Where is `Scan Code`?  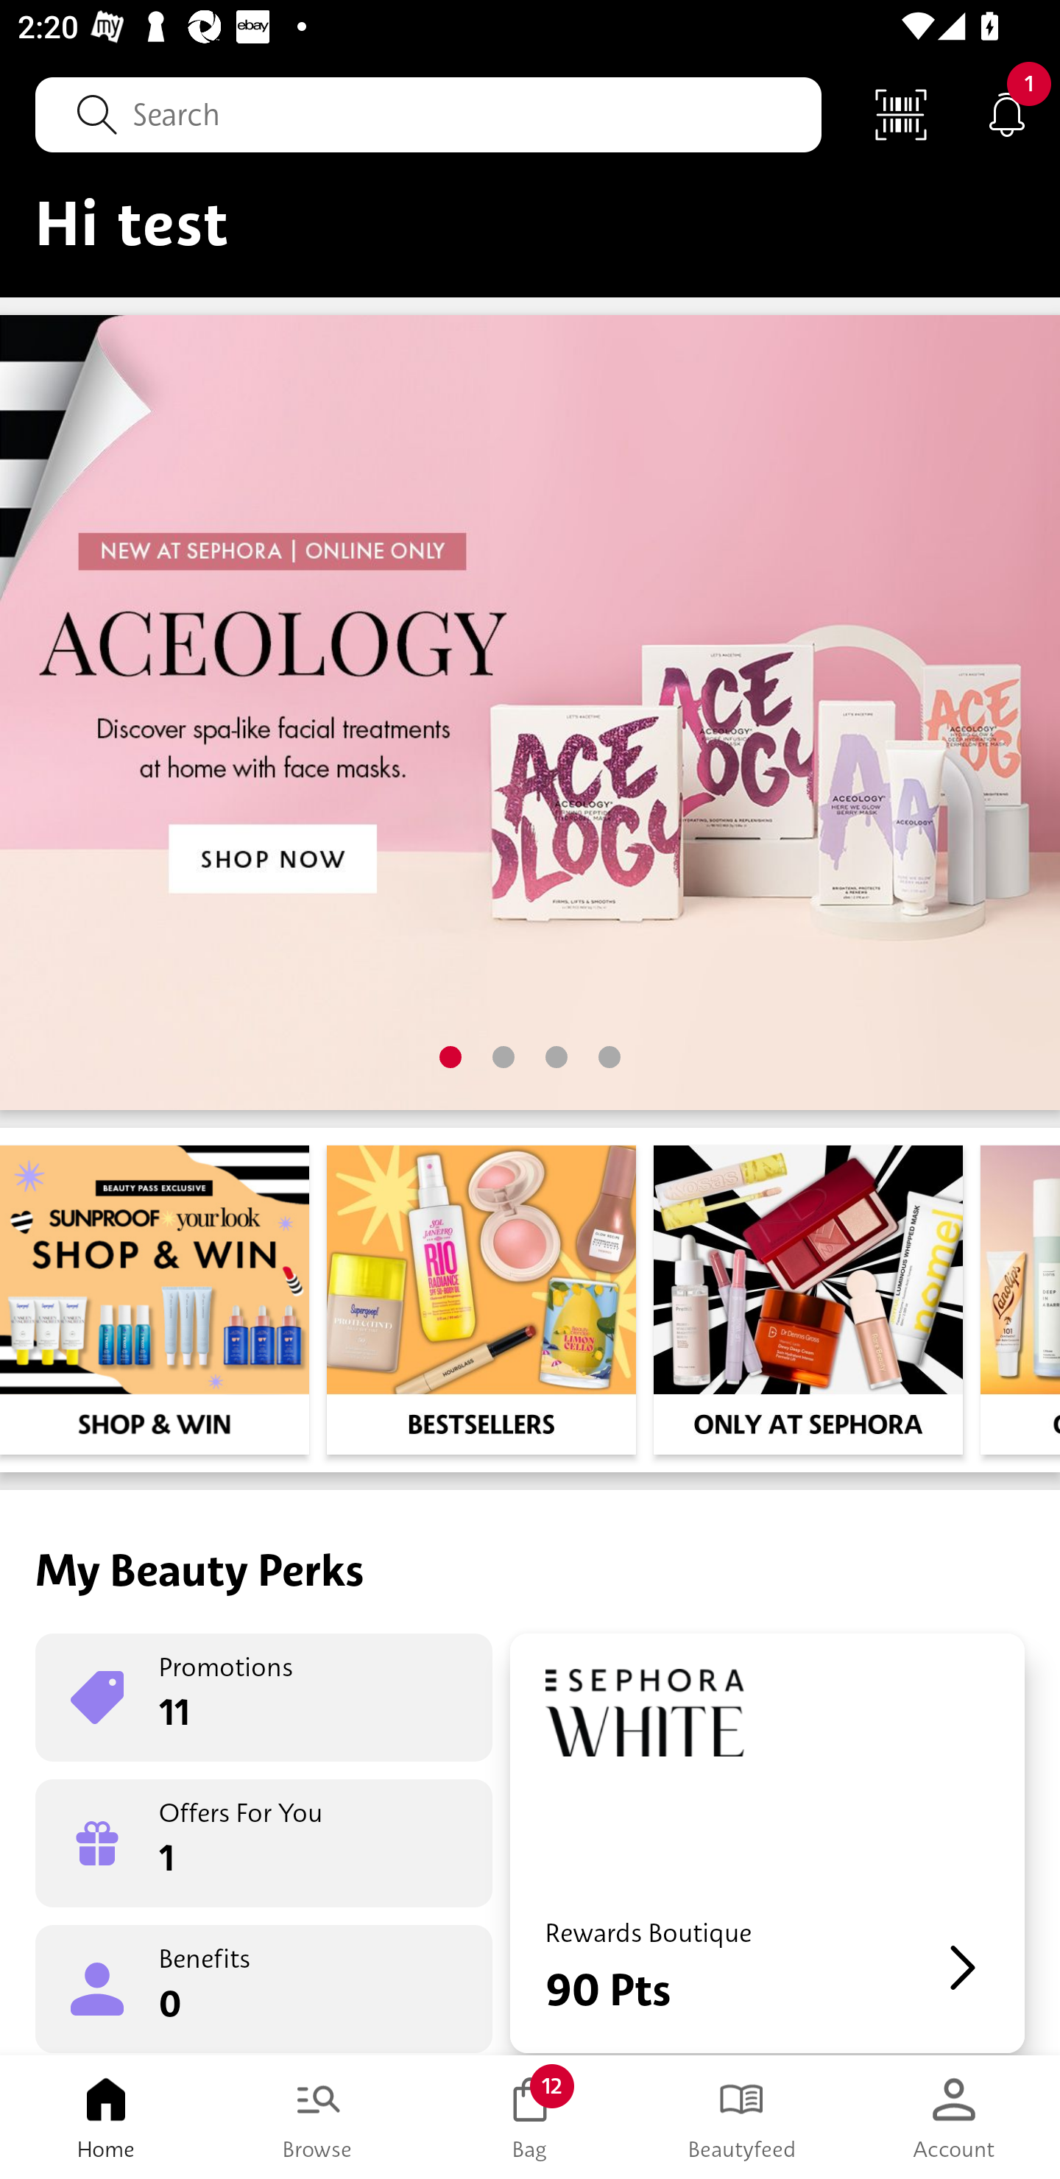 Scan Code is located at coordinates (901, 113).